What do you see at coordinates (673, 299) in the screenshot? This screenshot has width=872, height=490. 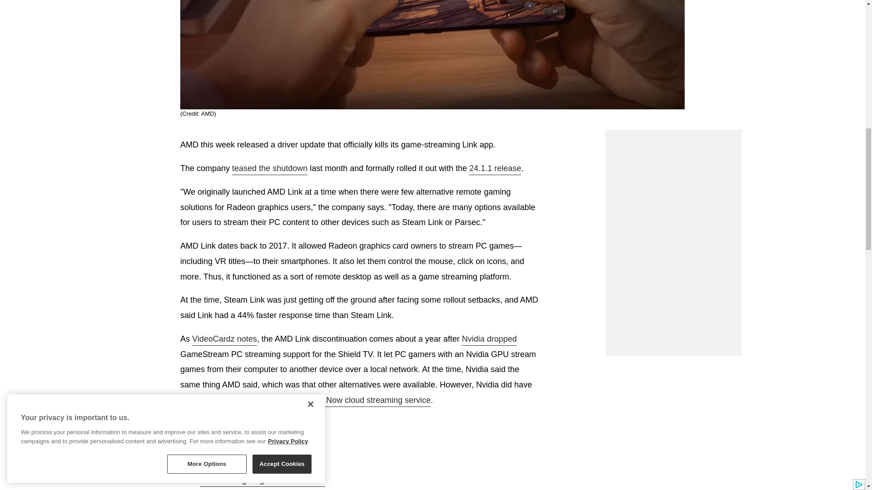 I see `3rd party ad content` at bounding box center [673, 299].